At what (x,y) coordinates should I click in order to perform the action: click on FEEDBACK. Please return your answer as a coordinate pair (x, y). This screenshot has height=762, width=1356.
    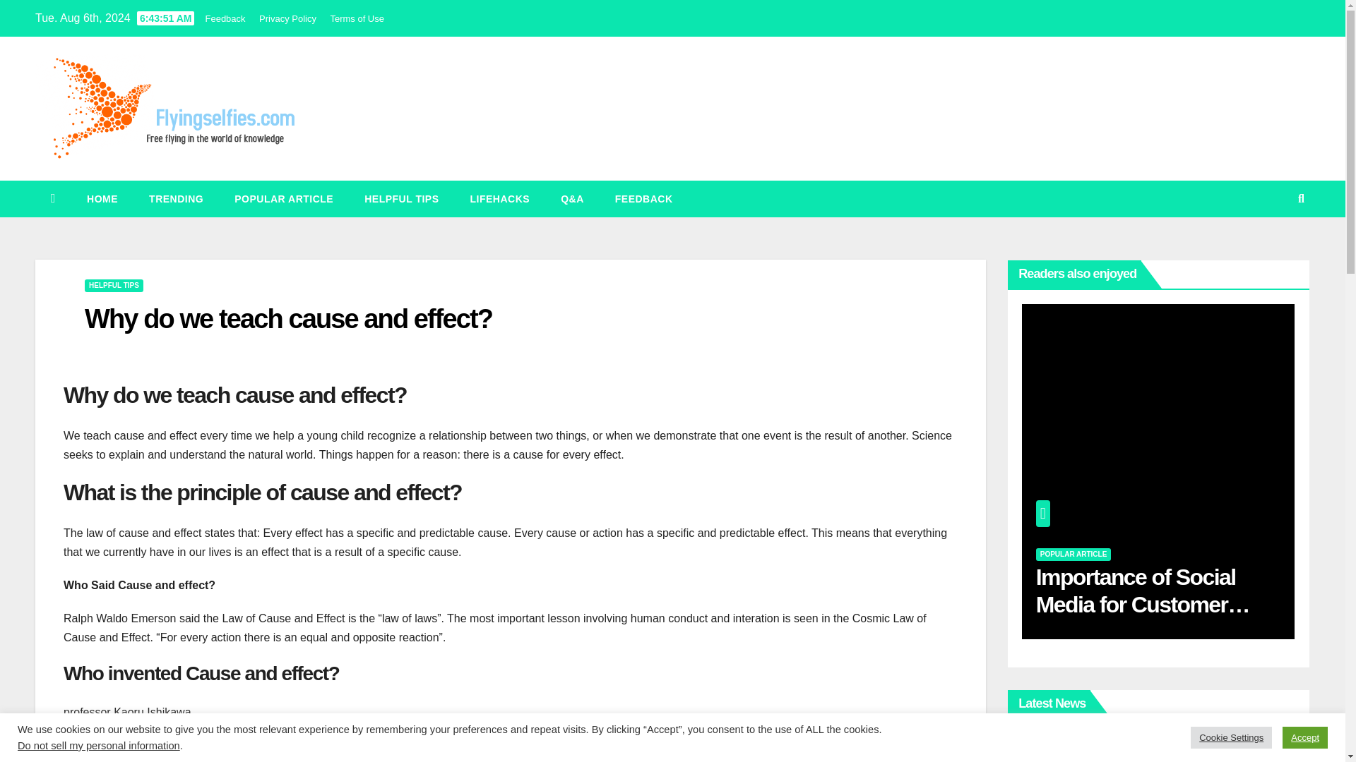
    Looking at the image, I should click on (644, 198).